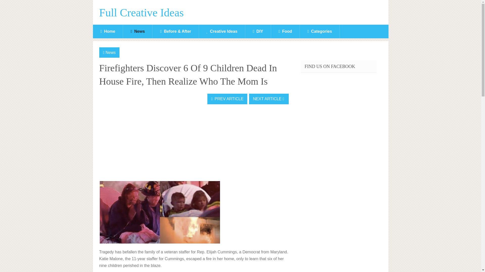  I want to click on News, so click(111, 52).